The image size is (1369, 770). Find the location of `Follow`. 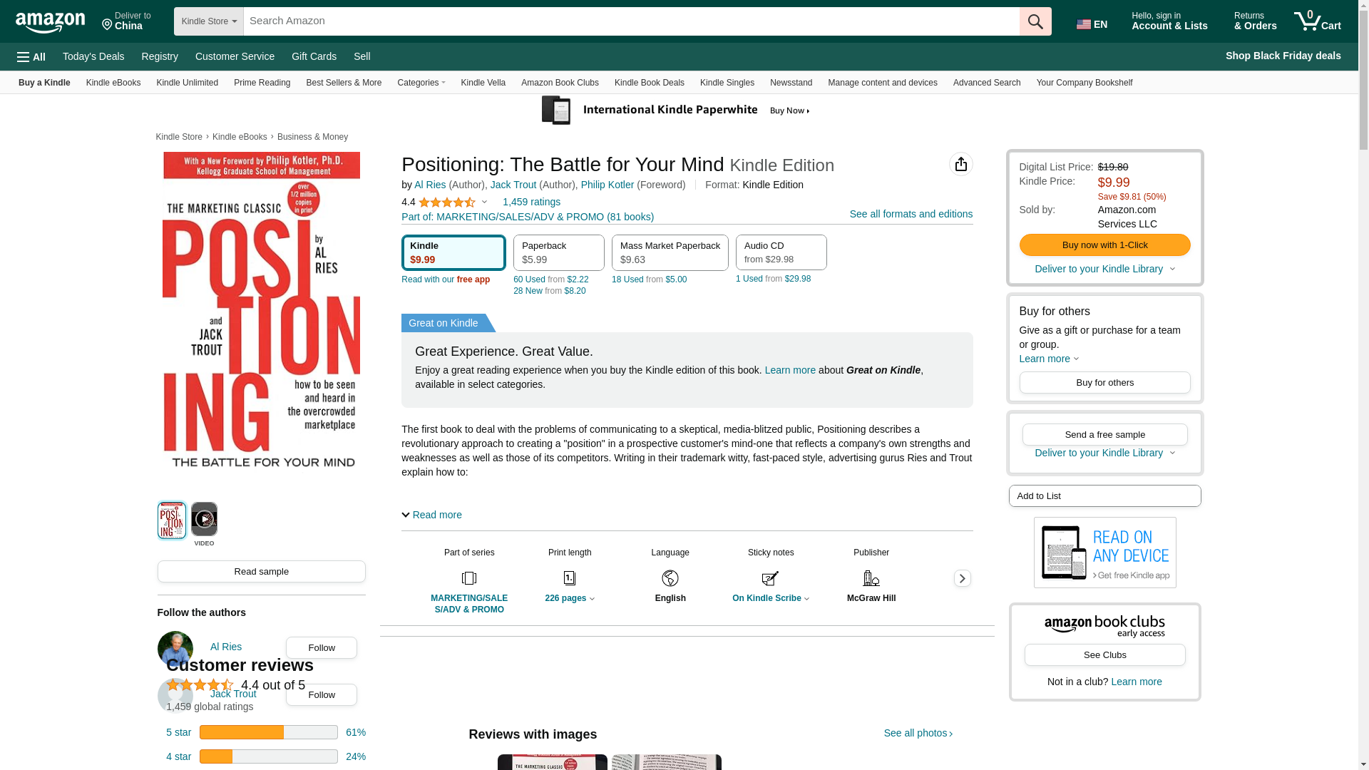

Follow is located at coordinates (322, 694).